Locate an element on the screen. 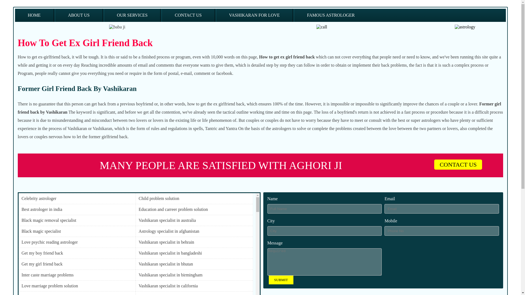 The image size is (525, 295). FAMOUS ASTROLOGER is located at coordinates (331, 15).